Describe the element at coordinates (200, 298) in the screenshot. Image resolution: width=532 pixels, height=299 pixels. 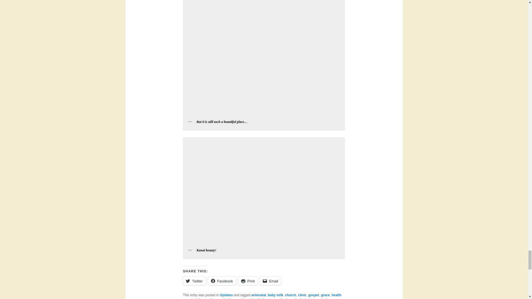
I see `healthcare` at that location.